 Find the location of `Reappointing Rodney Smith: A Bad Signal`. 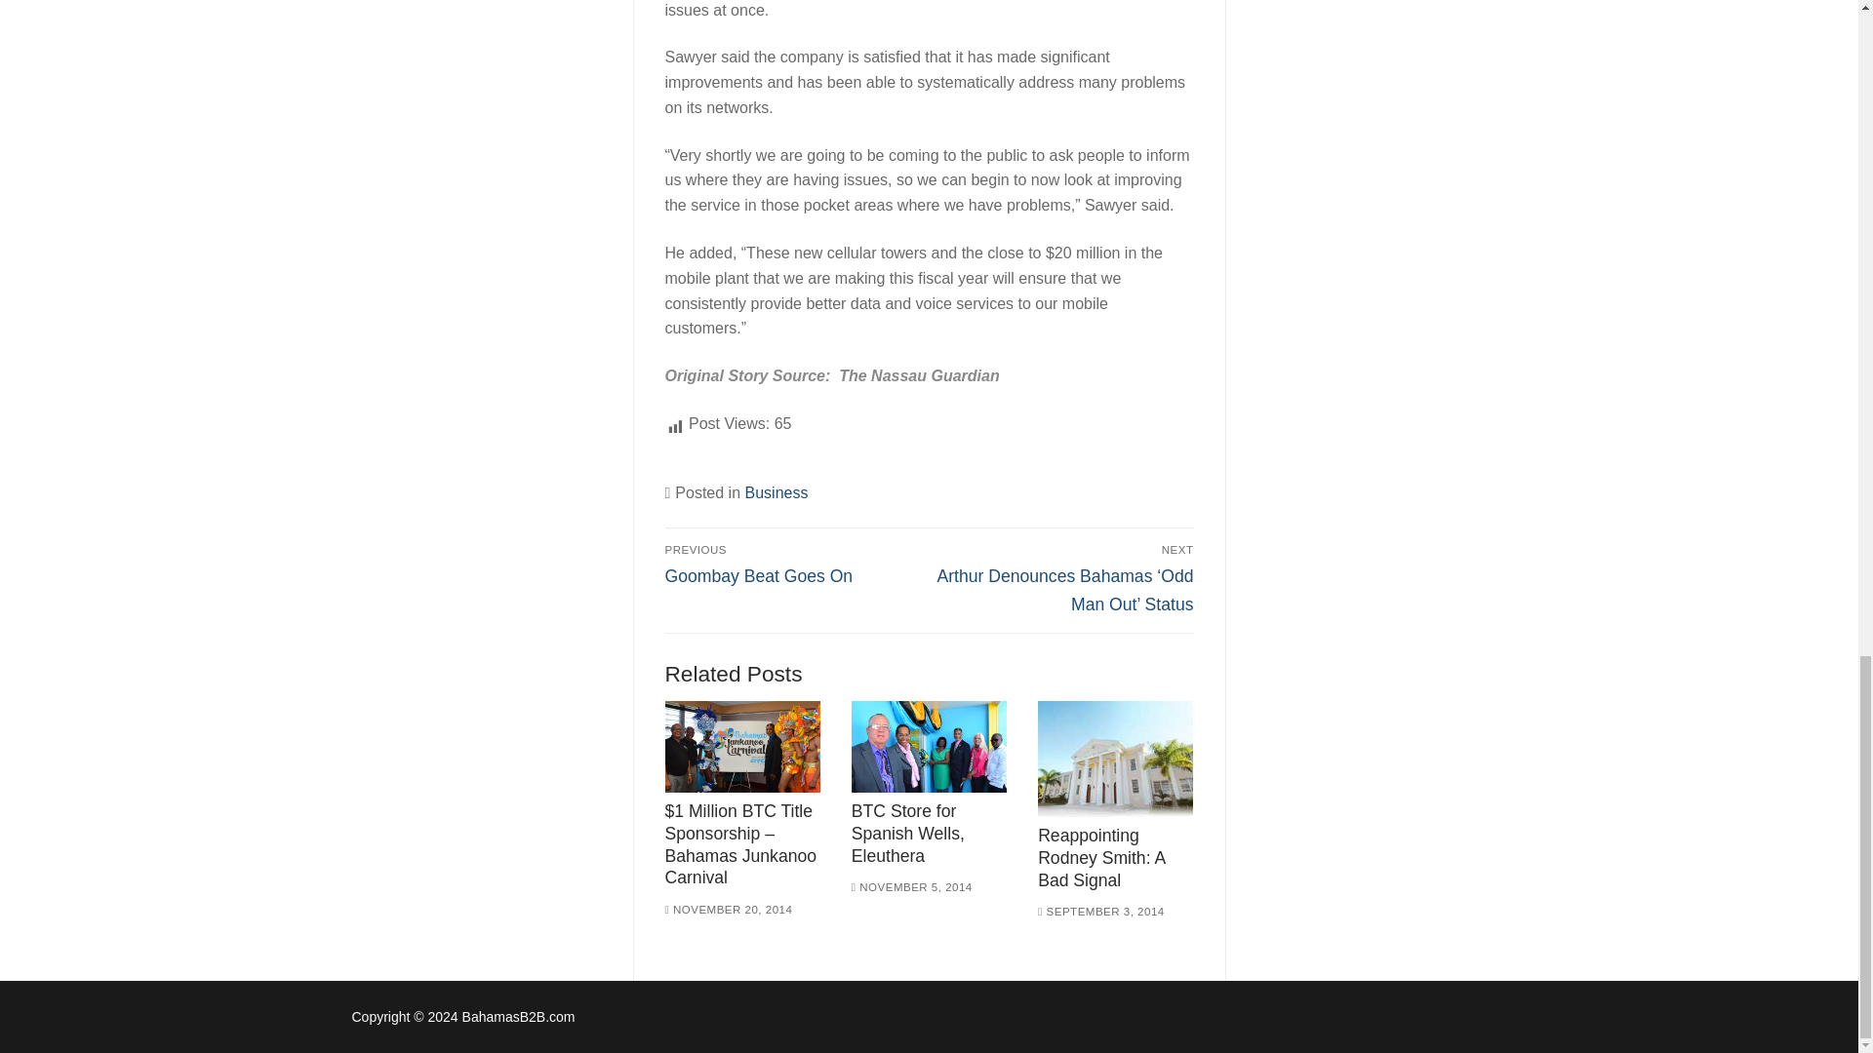

Reappointing Rodney Smith: A Bad Signal is located at coordinates (728, 909).